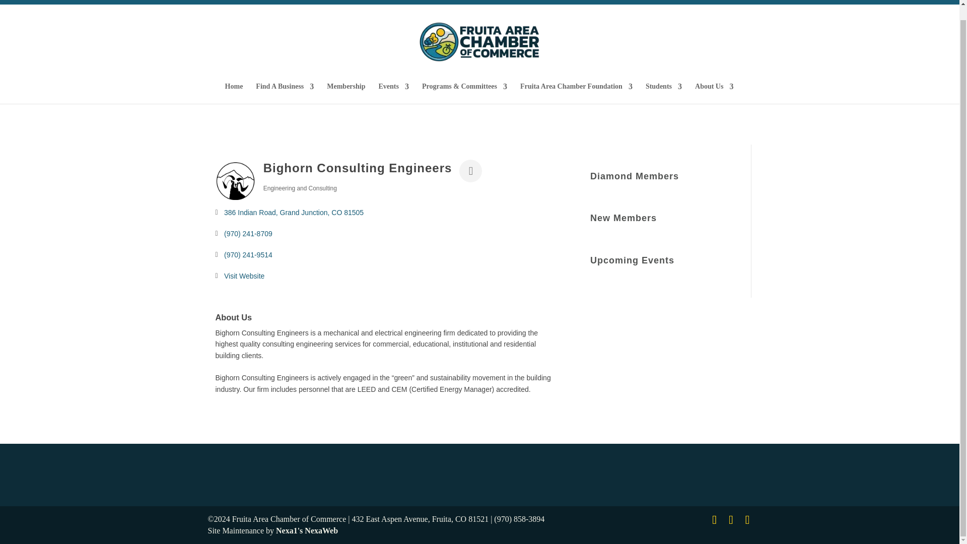 This screenshot has width=967, height=544. Describe the element at coordinates (639, 2) in the screenshot. I see `Member Login` at that location.